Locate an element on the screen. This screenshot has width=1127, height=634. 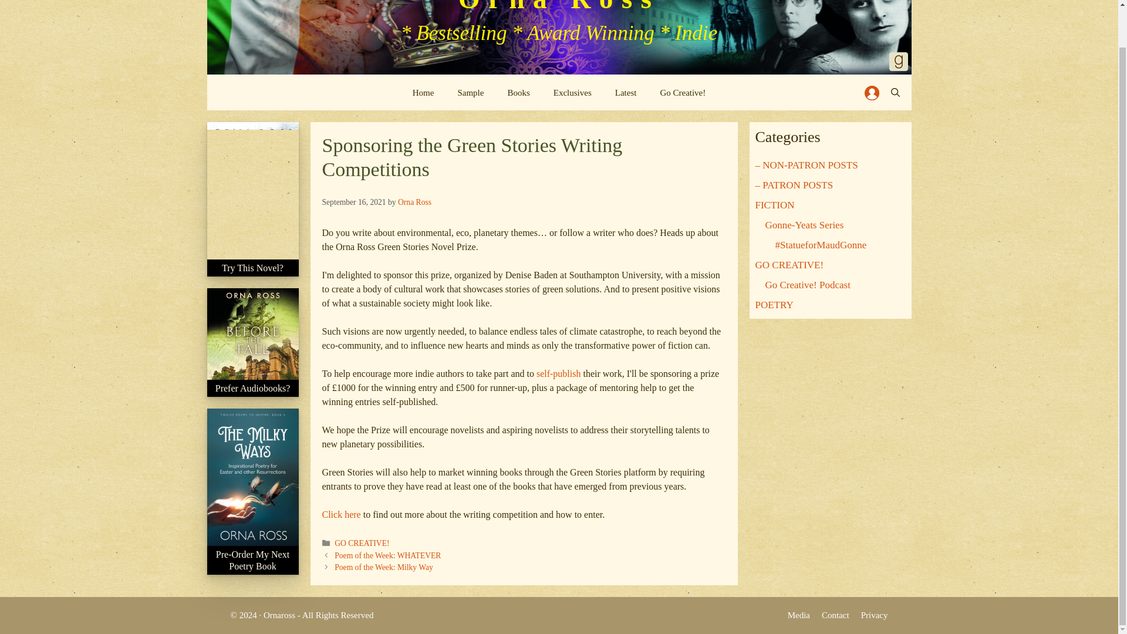
Contact is located at coordinates (835, 615).